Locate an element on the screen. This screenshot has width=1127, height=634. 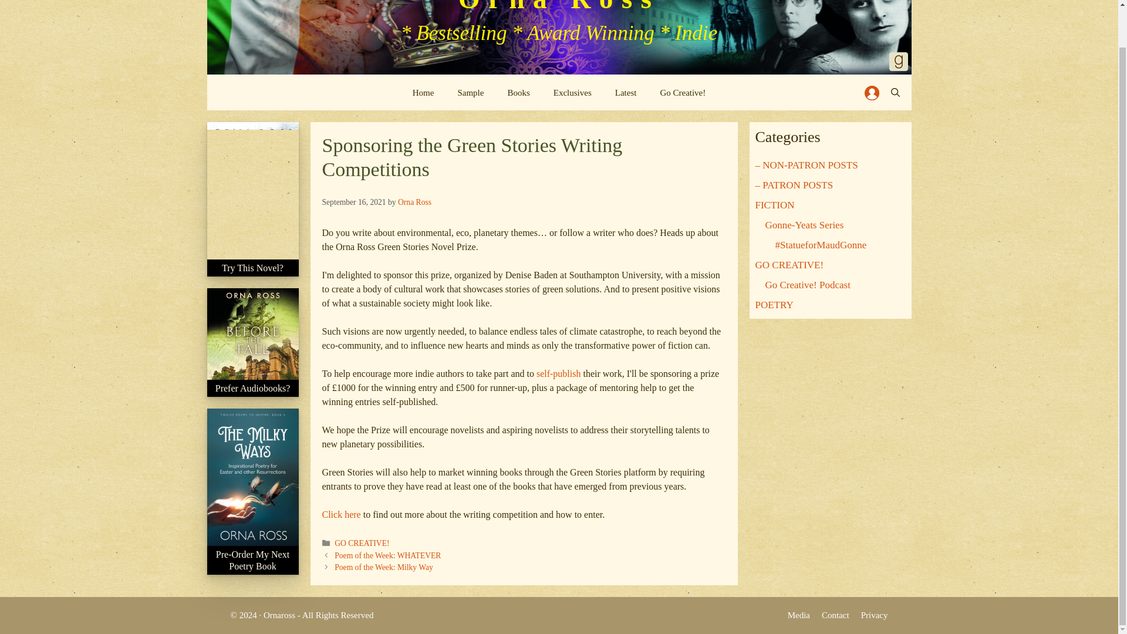
Contact is located at coordinates (835, 615).